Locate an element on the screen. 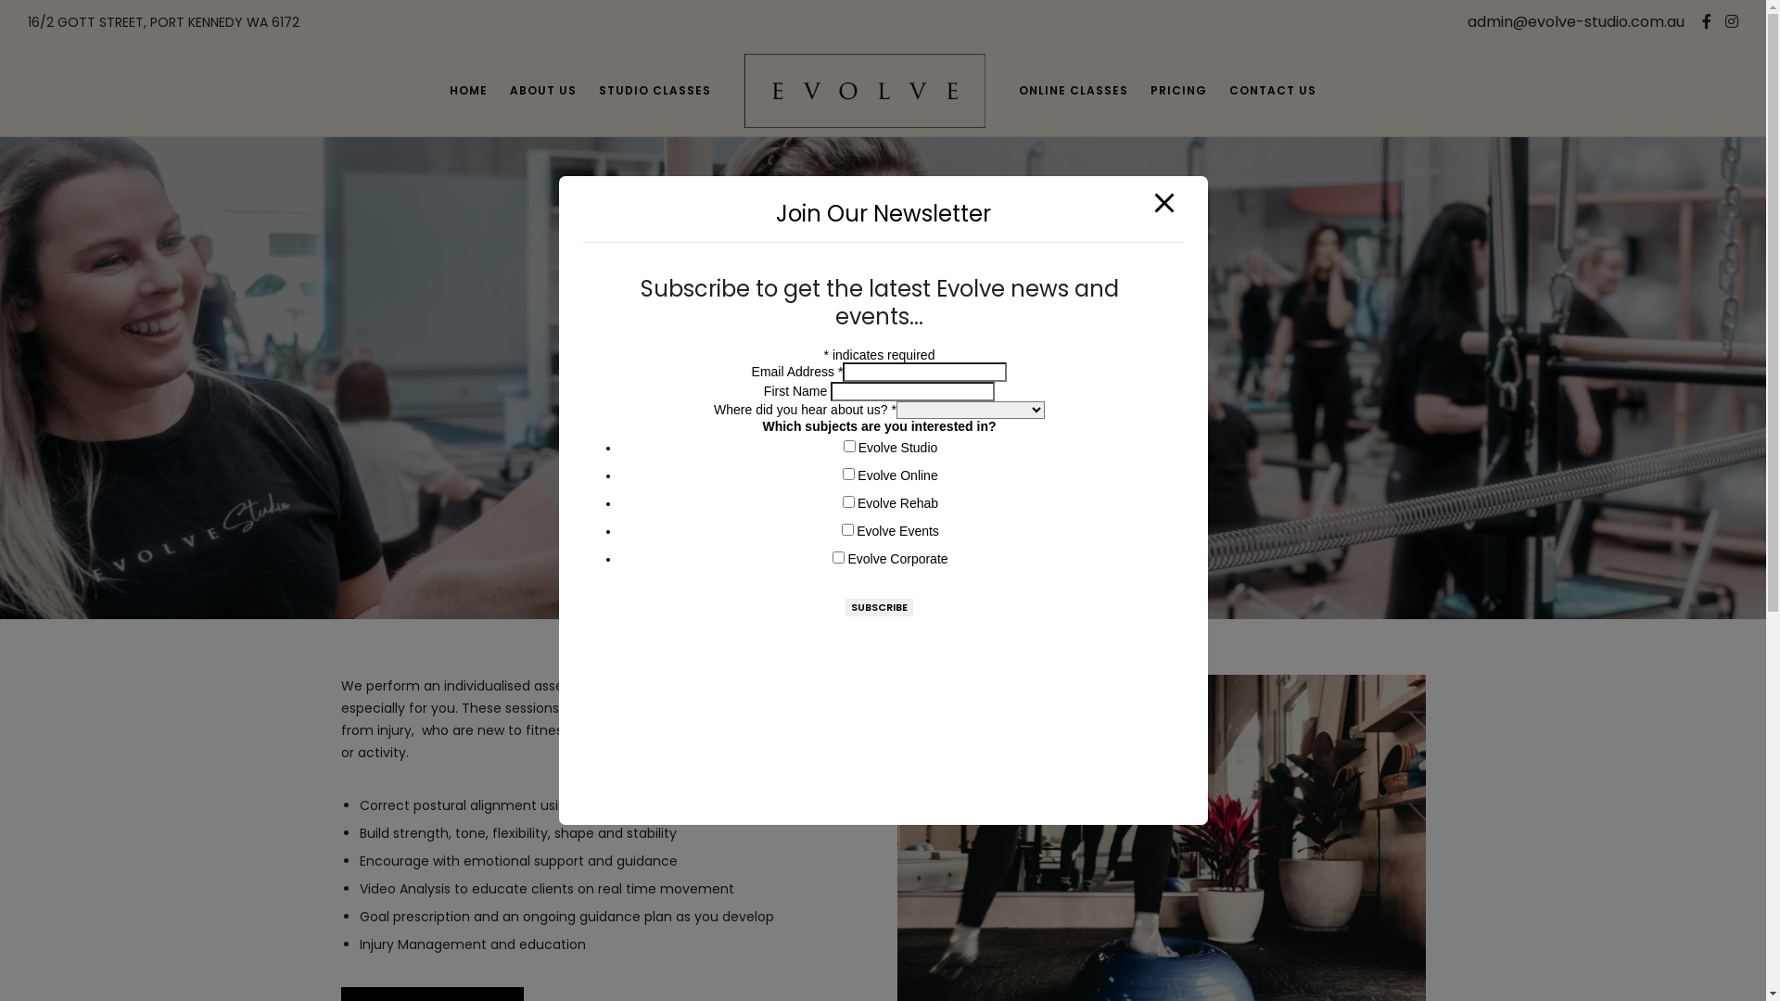 The image size is (1780, 1001). CONTACT US is located at coordinates (1273, 91).